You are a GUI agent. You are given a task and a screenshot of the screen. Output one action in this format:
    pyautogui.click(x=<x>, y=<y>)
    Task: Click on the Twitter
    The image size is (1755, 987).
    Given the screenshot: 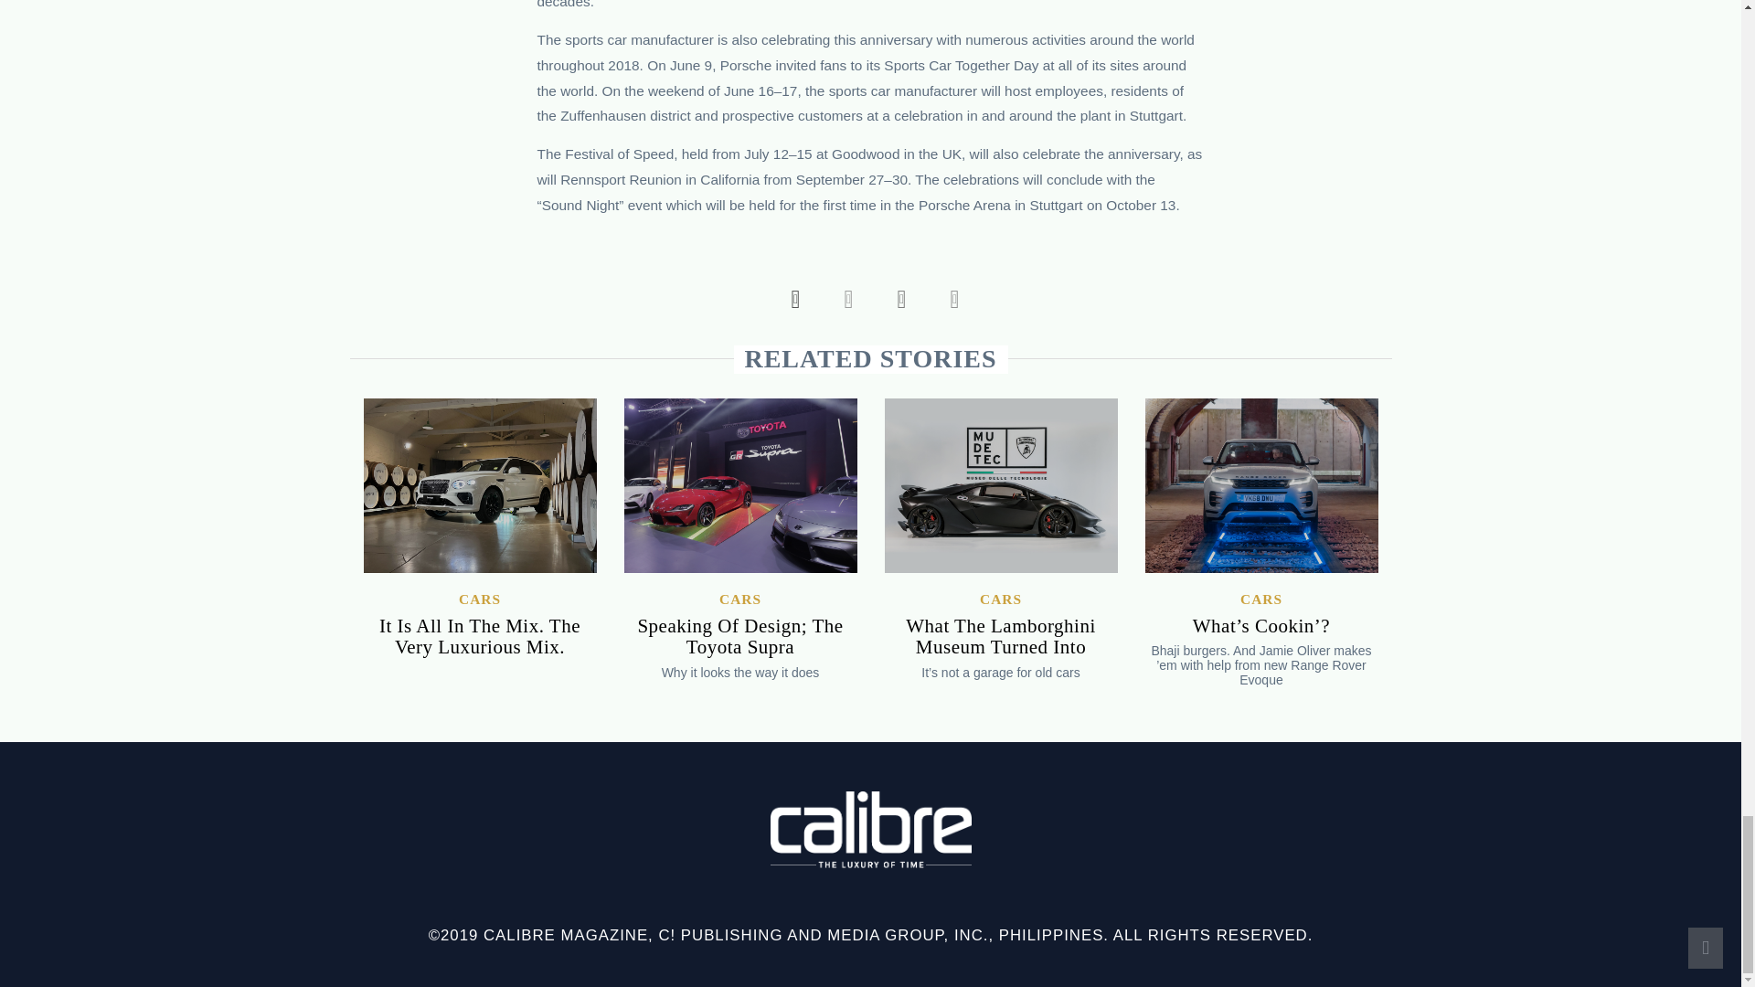 What is the action you would take?
    pyautogui.click(x=844, y=298)
    